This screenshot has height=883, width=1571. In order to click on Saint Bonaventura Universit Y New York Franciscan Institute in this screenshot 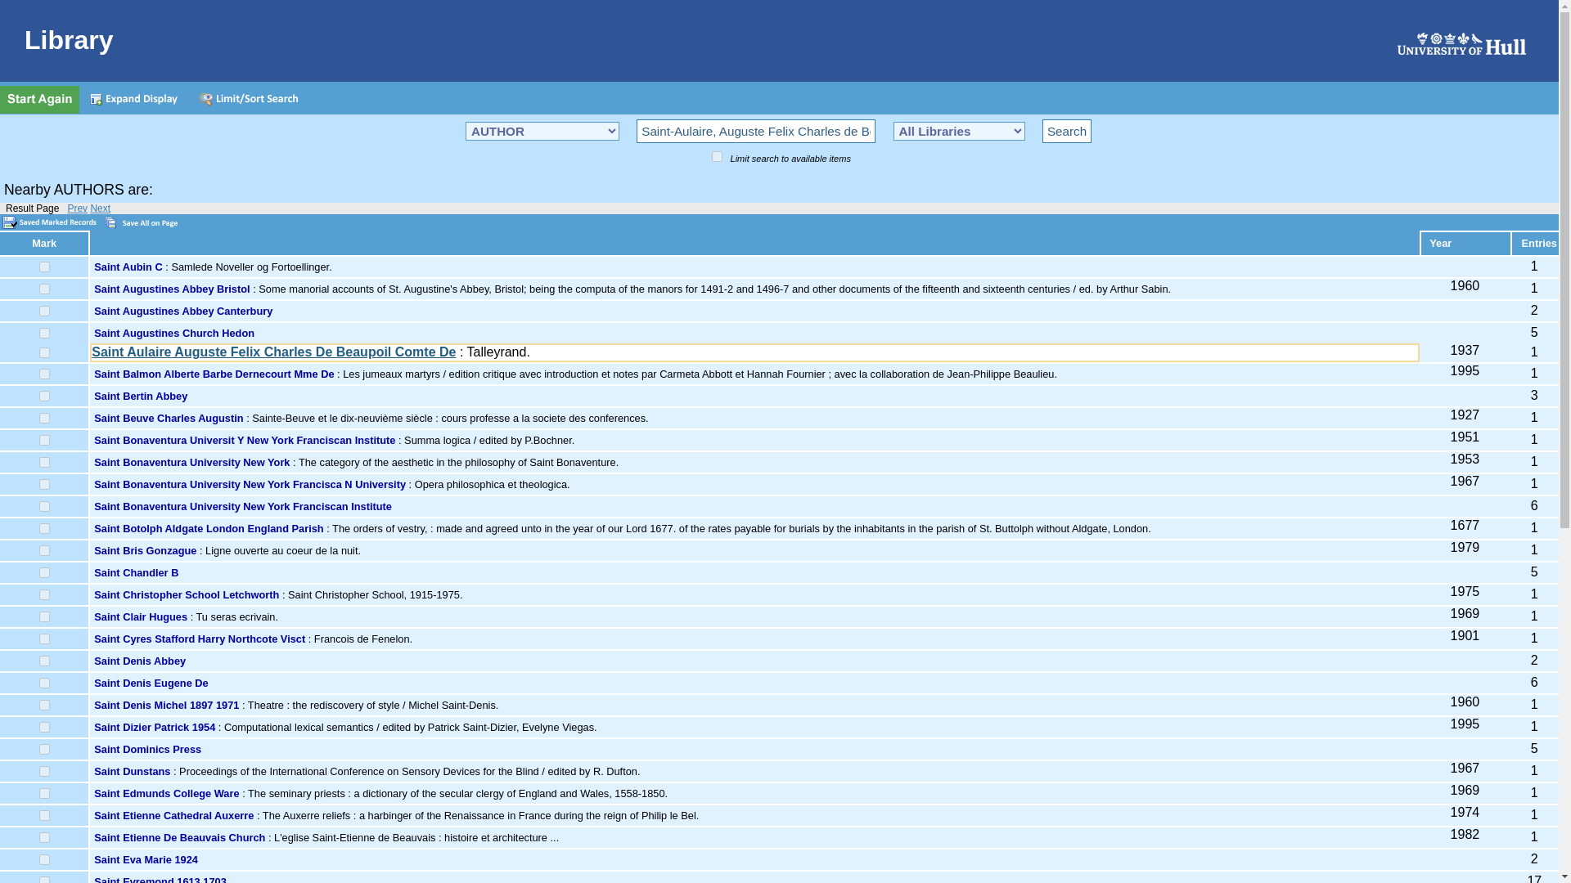, I will do `click(245, 440)`.